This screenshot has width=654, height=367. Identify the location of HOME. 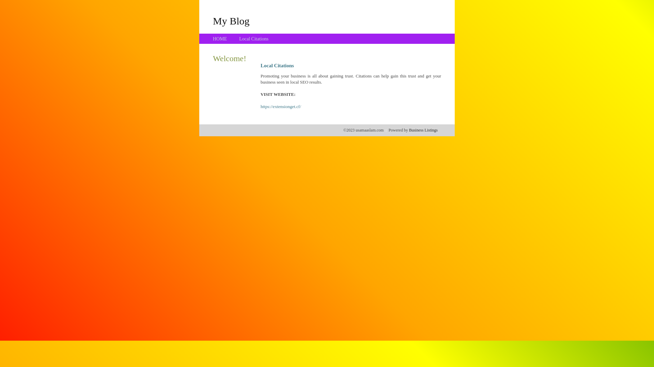
(220, 39).